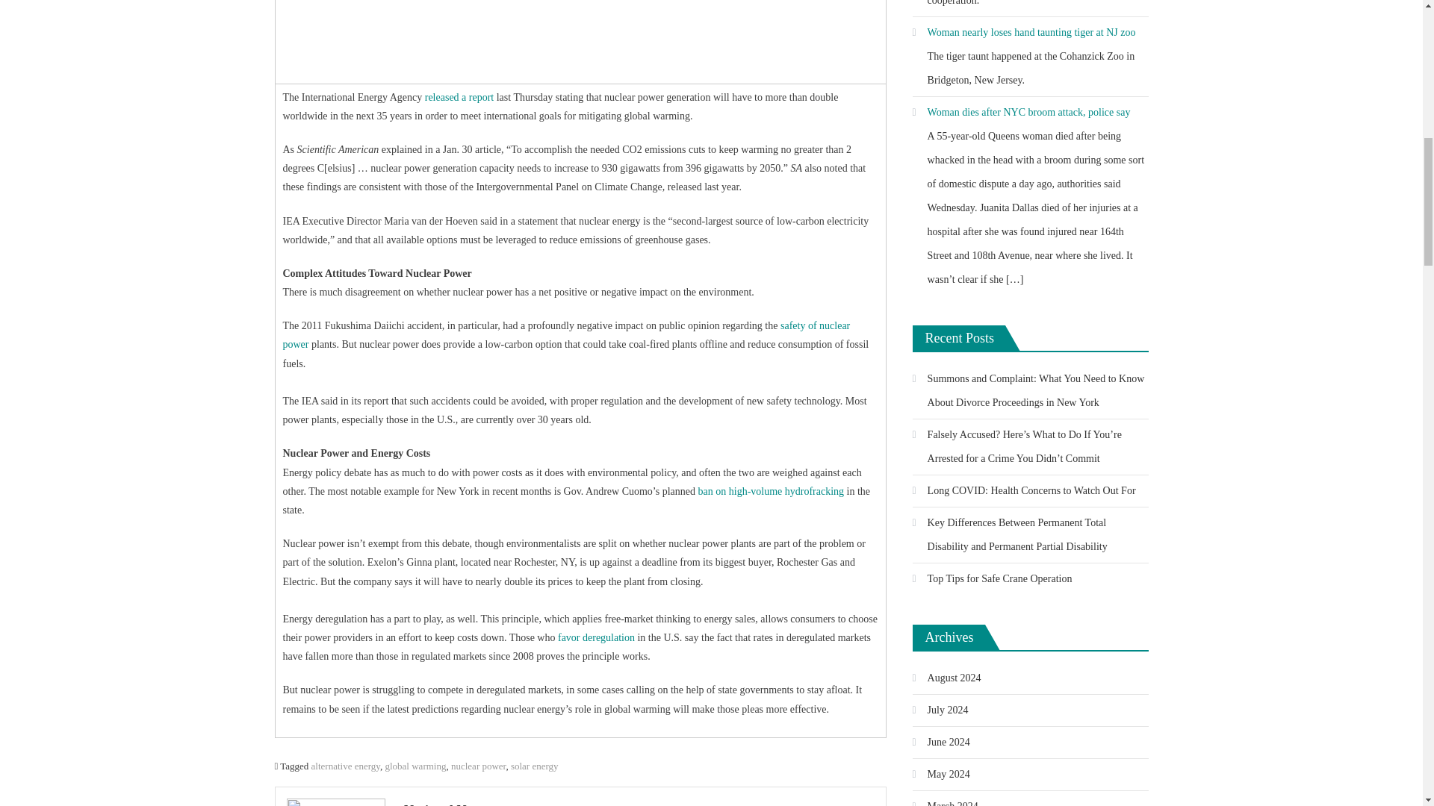 The height and width of the screenshot is (806, 1434). Describe the element at coordinates (639, 802) in the screenshot. I see `National News` at that location.